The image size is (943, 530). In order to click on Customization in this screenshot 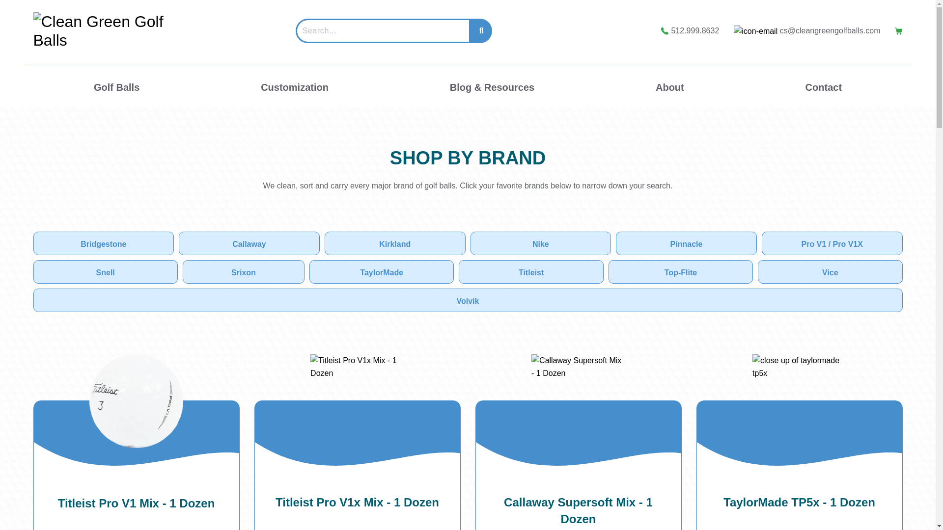, I will do `click(295, 87)`.